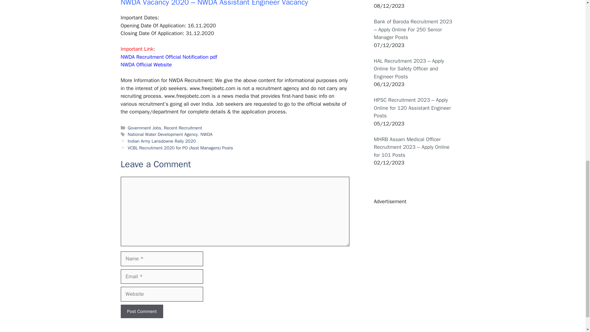  I want to click on Government Jobs, so click(144, 128).